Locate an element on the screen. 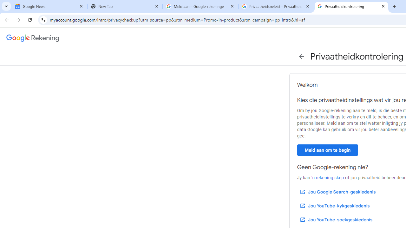  Jou YouTube-kykgeskiedenis is located at coordinates (334, 206).